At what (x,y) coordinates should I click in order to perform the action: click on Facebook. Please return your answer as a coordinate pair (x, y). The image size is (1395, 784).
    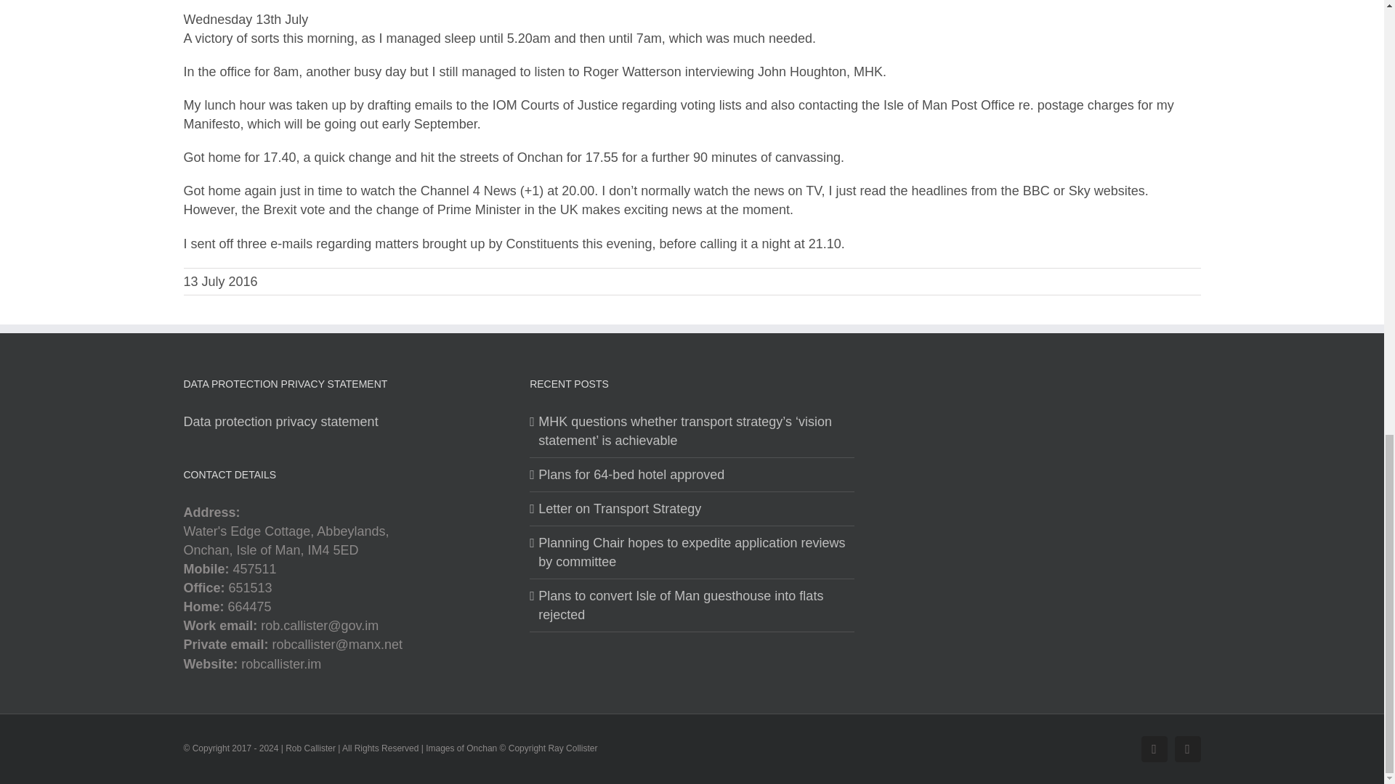
    Looking at the image, I should click on (1154, 749).